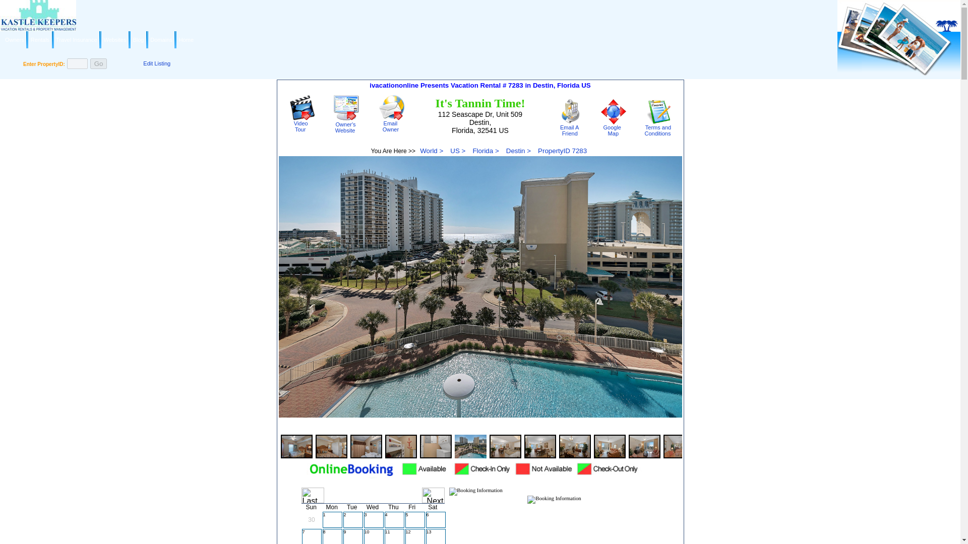  I want to click on Websites, so click(99, 63).